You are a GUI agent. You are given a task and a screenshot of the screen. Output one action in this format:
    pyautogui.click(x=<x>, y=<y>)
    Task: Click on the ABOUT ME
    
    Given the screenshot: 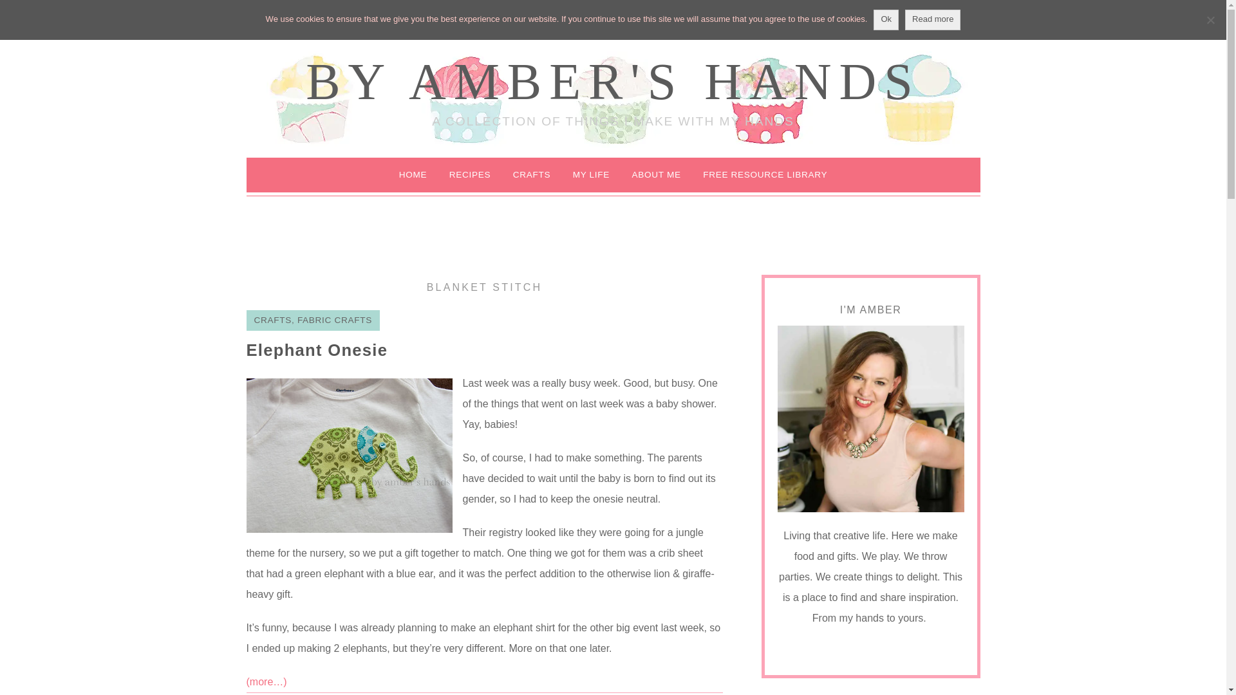 What is the action you would take?
    pyautogui.click(x=655, y=175)
    